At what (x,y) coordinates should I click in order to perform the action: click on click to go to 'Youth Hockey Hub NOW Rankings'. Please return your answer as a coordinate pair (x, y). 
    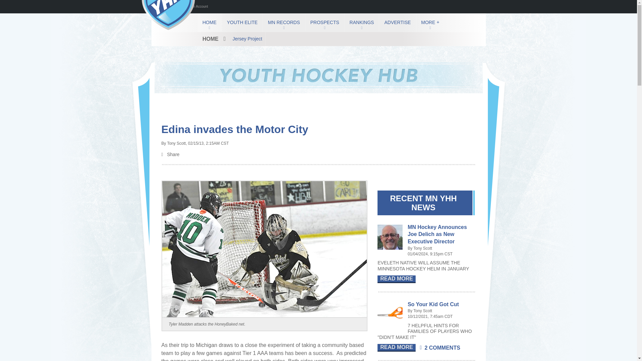
    Looking at the image, I should click on (361, 22).